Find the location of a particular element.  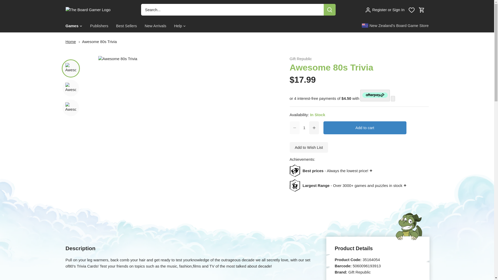

Register or Sign In is located at coordinates (385, 9).